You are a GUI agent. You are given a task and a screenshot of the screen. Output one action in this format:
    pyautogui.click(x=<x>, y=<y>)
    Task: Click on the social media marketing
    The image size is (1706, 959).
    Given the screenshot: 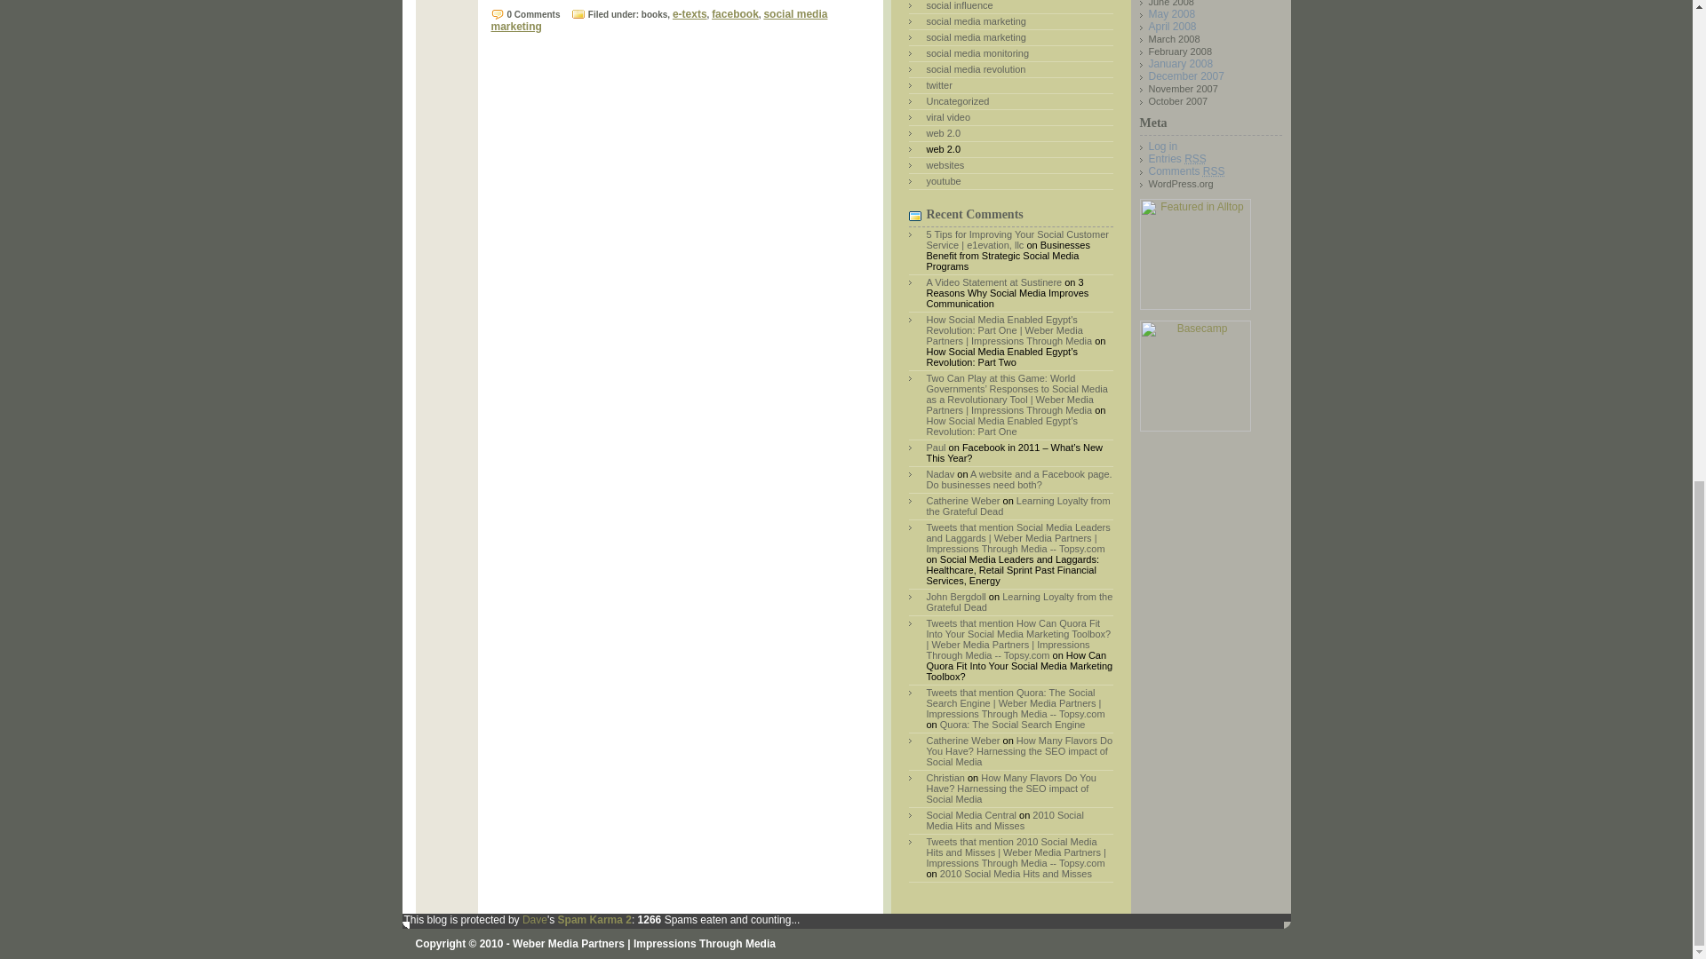 What is the action you would take?
    pyautogui.click(x=659, y=20)
    